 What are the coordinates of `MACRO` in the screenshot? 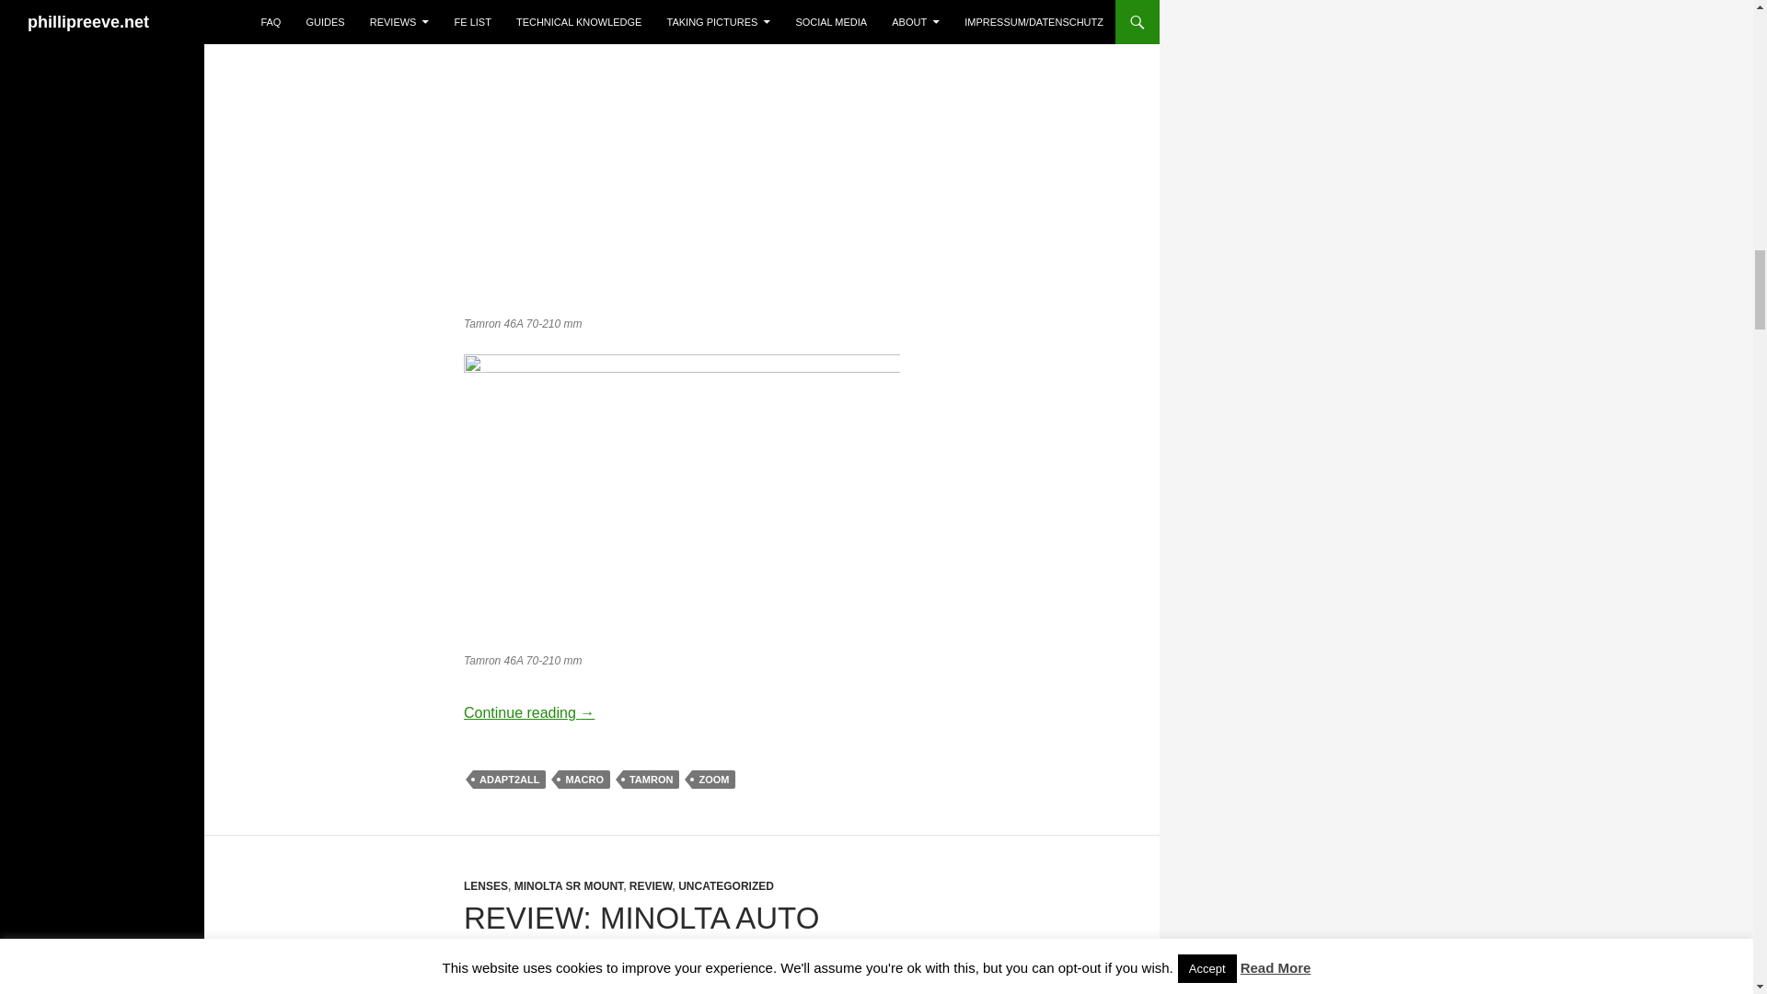 It's located at (583, 780).